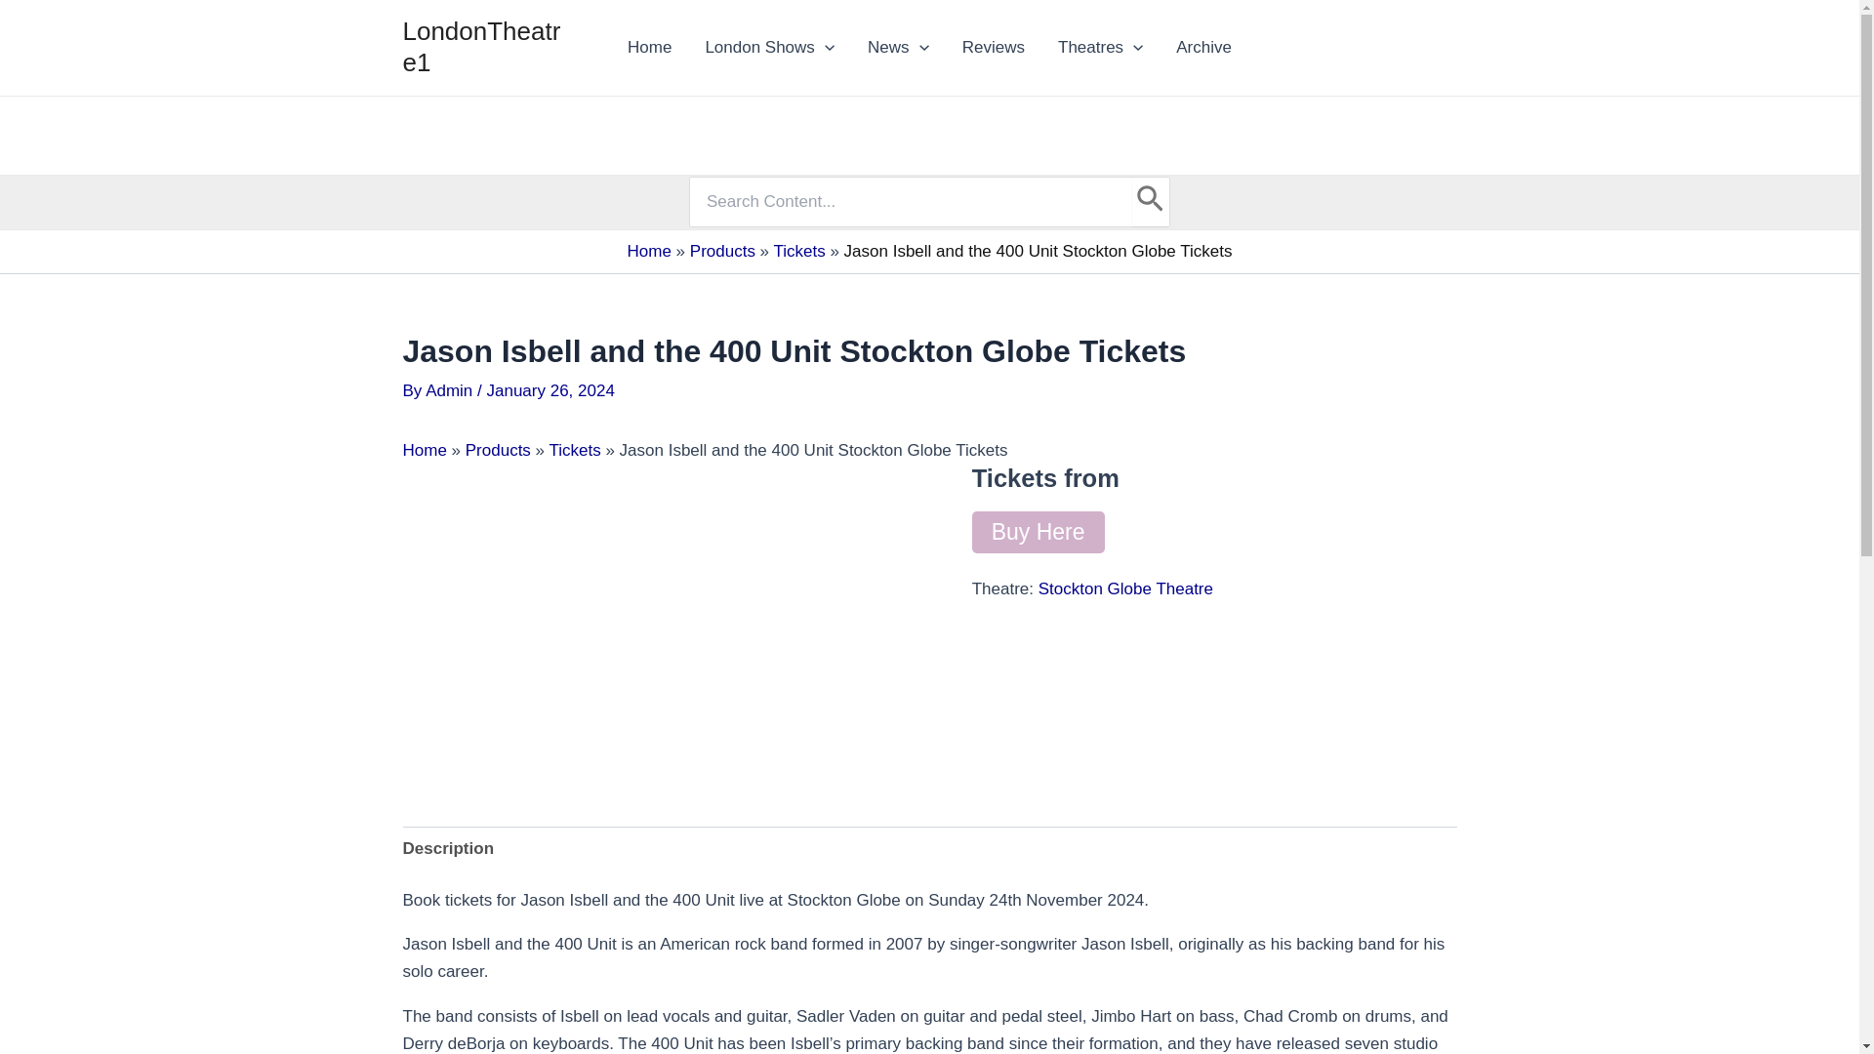 This screenshot has width=1874, height=1054. I want to click on News, so click(898, 47).